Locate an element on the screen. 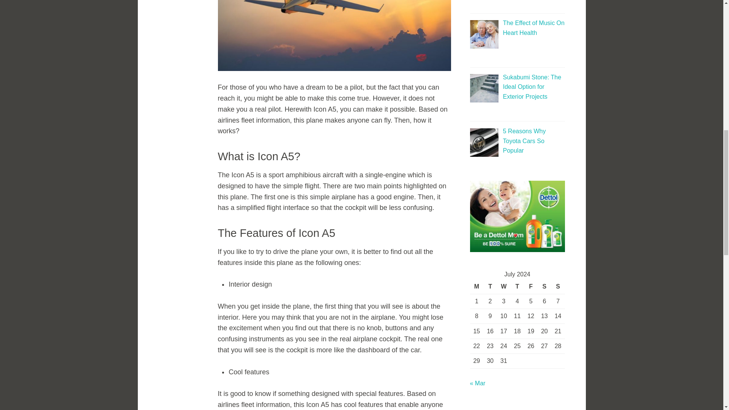 The width and height of the screenshot is (729, 410). Friday is located at coordinates (531, 286).